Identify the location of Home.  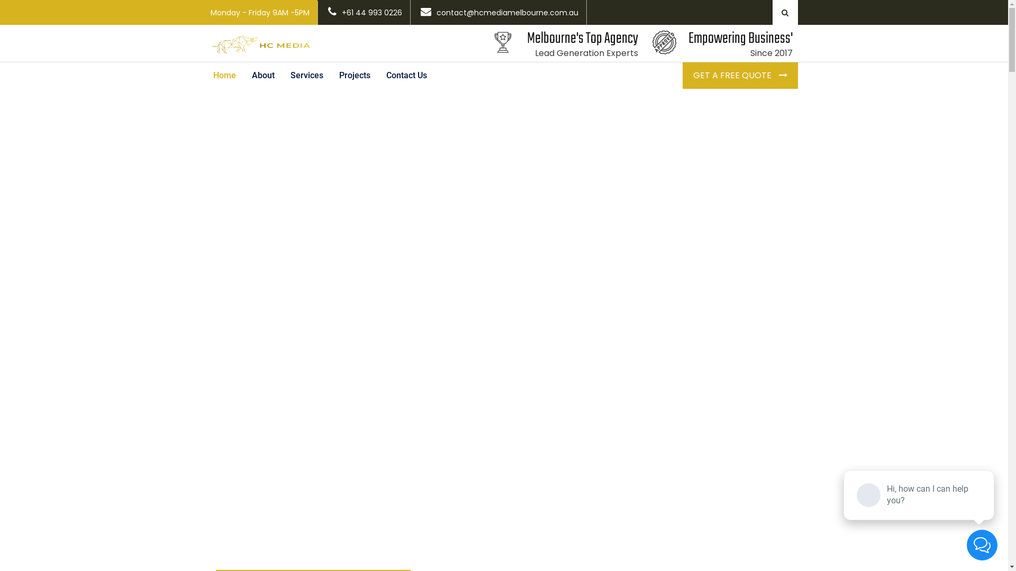
(224, 76).